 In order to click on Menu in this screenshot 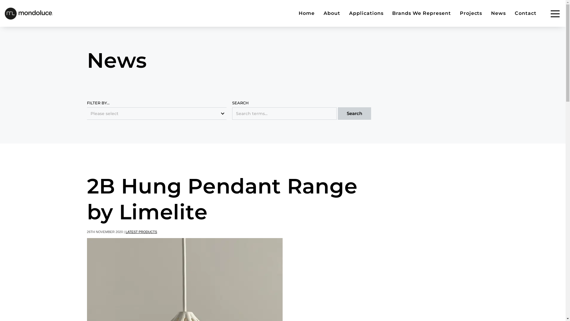, I will do `click(555, 14)`.